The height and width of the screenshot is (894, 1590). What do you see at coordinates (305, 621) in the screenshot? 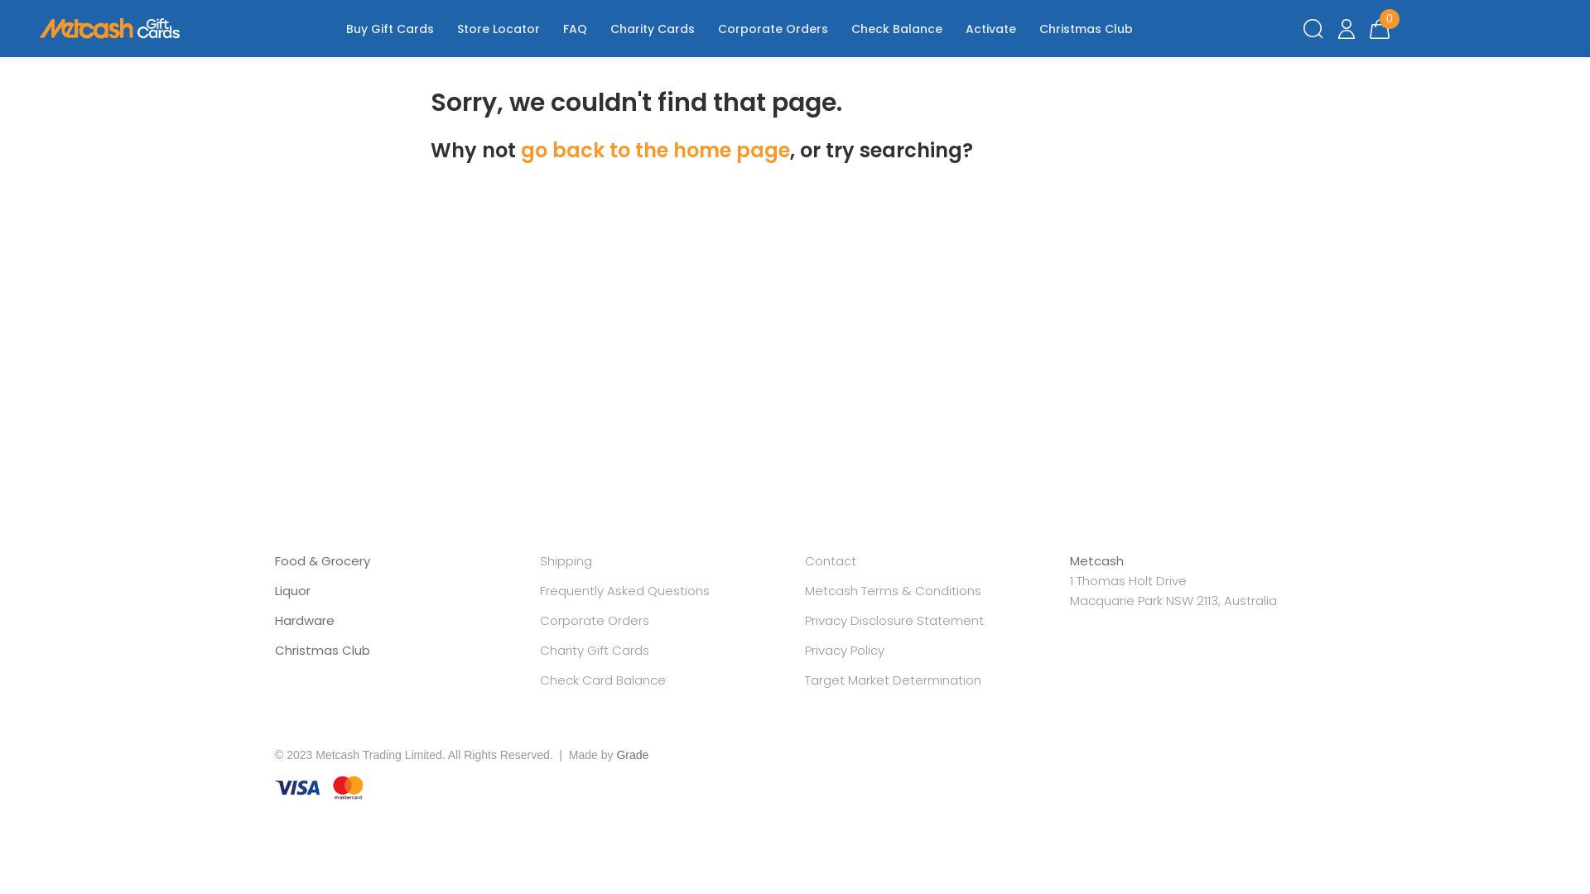
I see `Hardware` at bounding box center [305, 621].